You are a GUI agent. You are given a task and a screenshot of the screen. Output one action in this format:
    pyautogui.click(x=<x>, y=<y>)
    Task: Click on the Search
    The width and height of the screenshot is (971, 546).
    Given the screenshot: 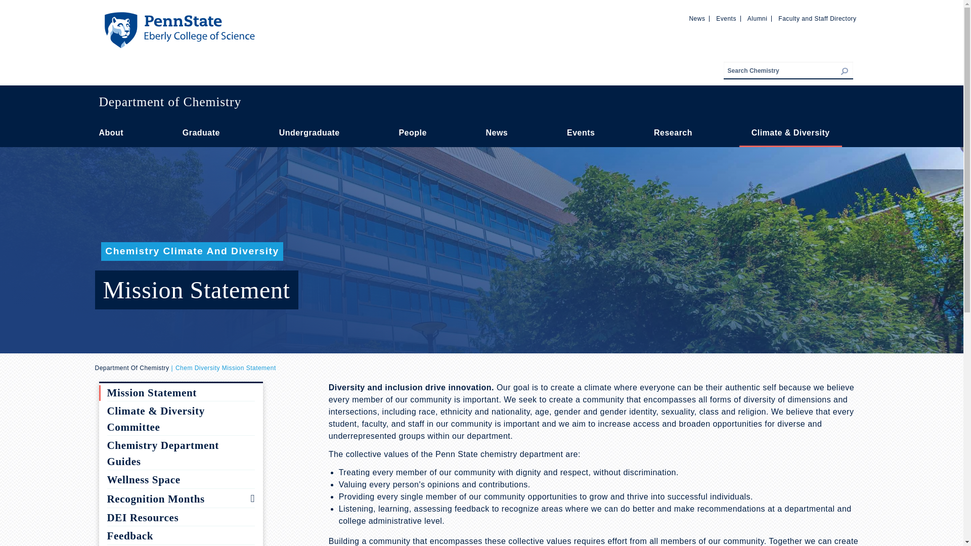 What is the action you would take?
    pyautogui.click(x=853, y=77)
    